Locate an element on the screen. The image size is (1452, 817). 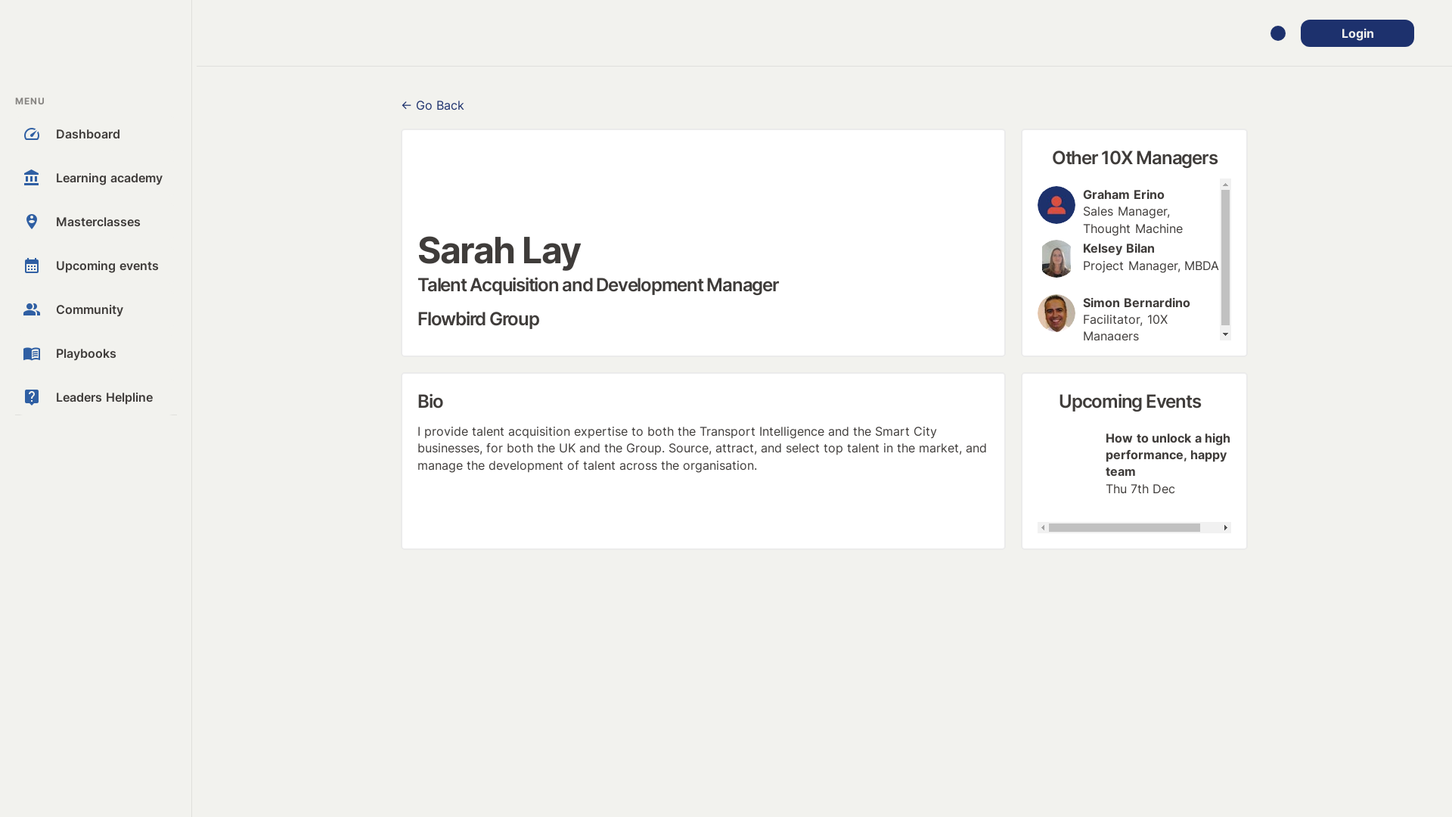
Masterclasses is located at coordinates (113, 222).